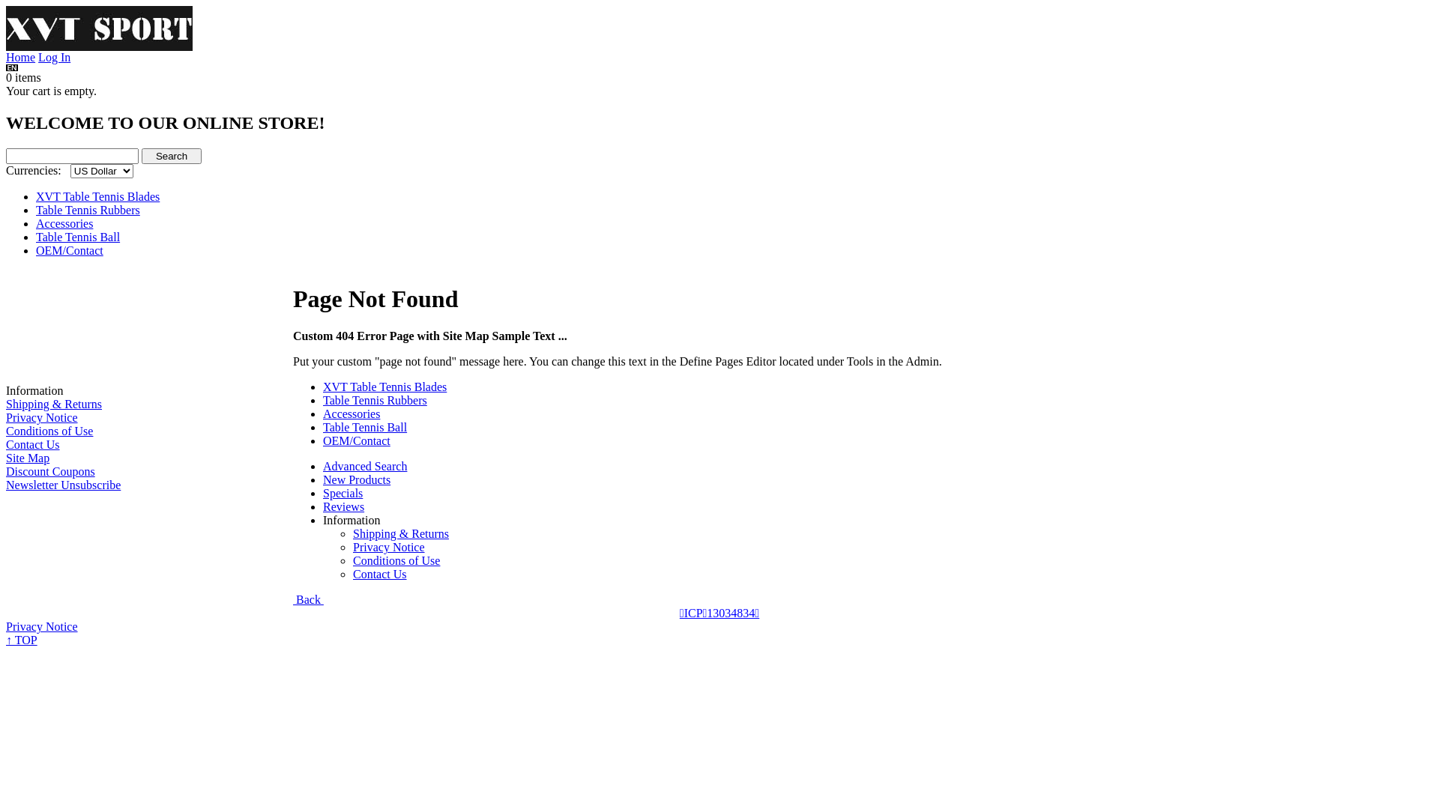  I want to click on Conditions of Use, so click(49, 431).